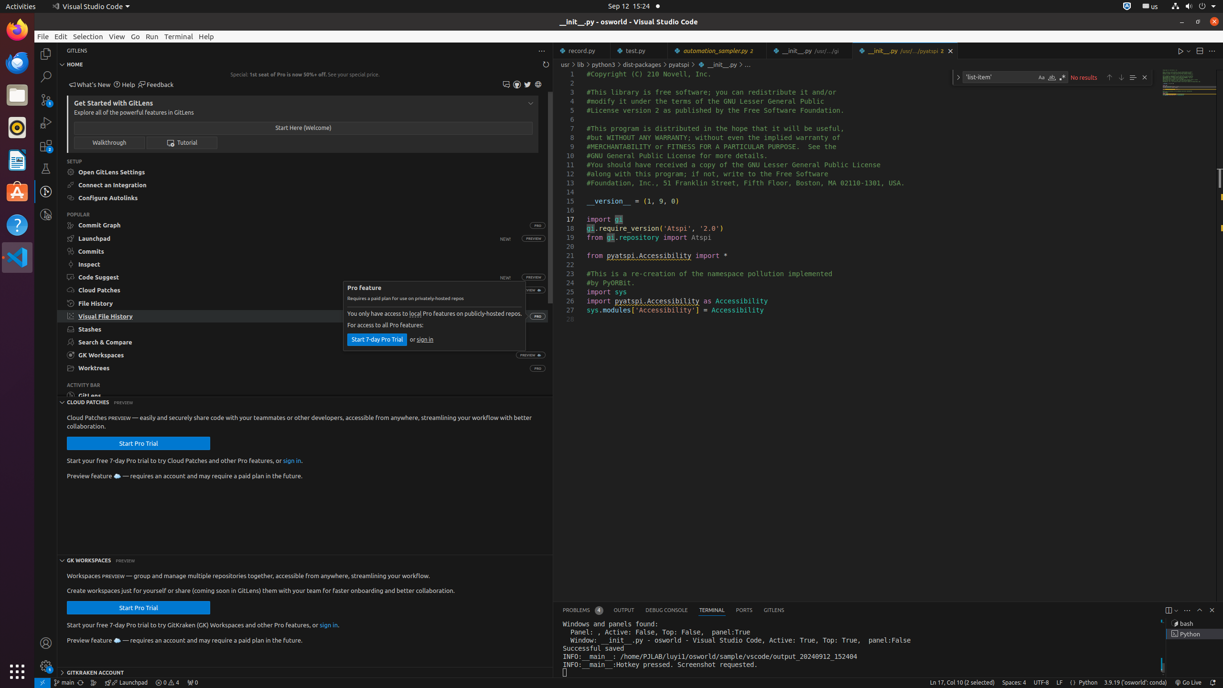 This screenshot has height=688, width=1223. Describe the element at coordinates (139, 443) in the screenshot. I see `Start Pro Trial` at that location.